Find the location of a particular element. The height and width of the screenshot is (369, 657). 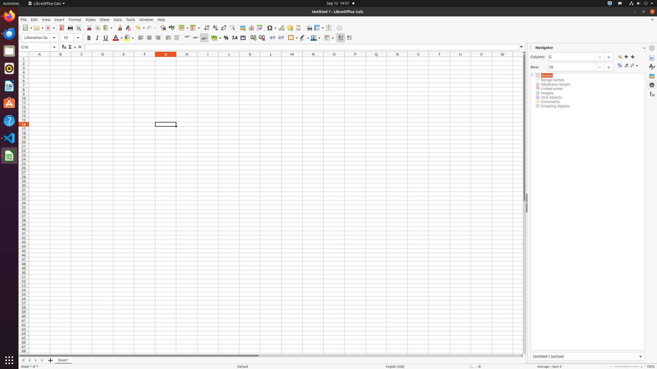

End is located at coordinates (632, 57).